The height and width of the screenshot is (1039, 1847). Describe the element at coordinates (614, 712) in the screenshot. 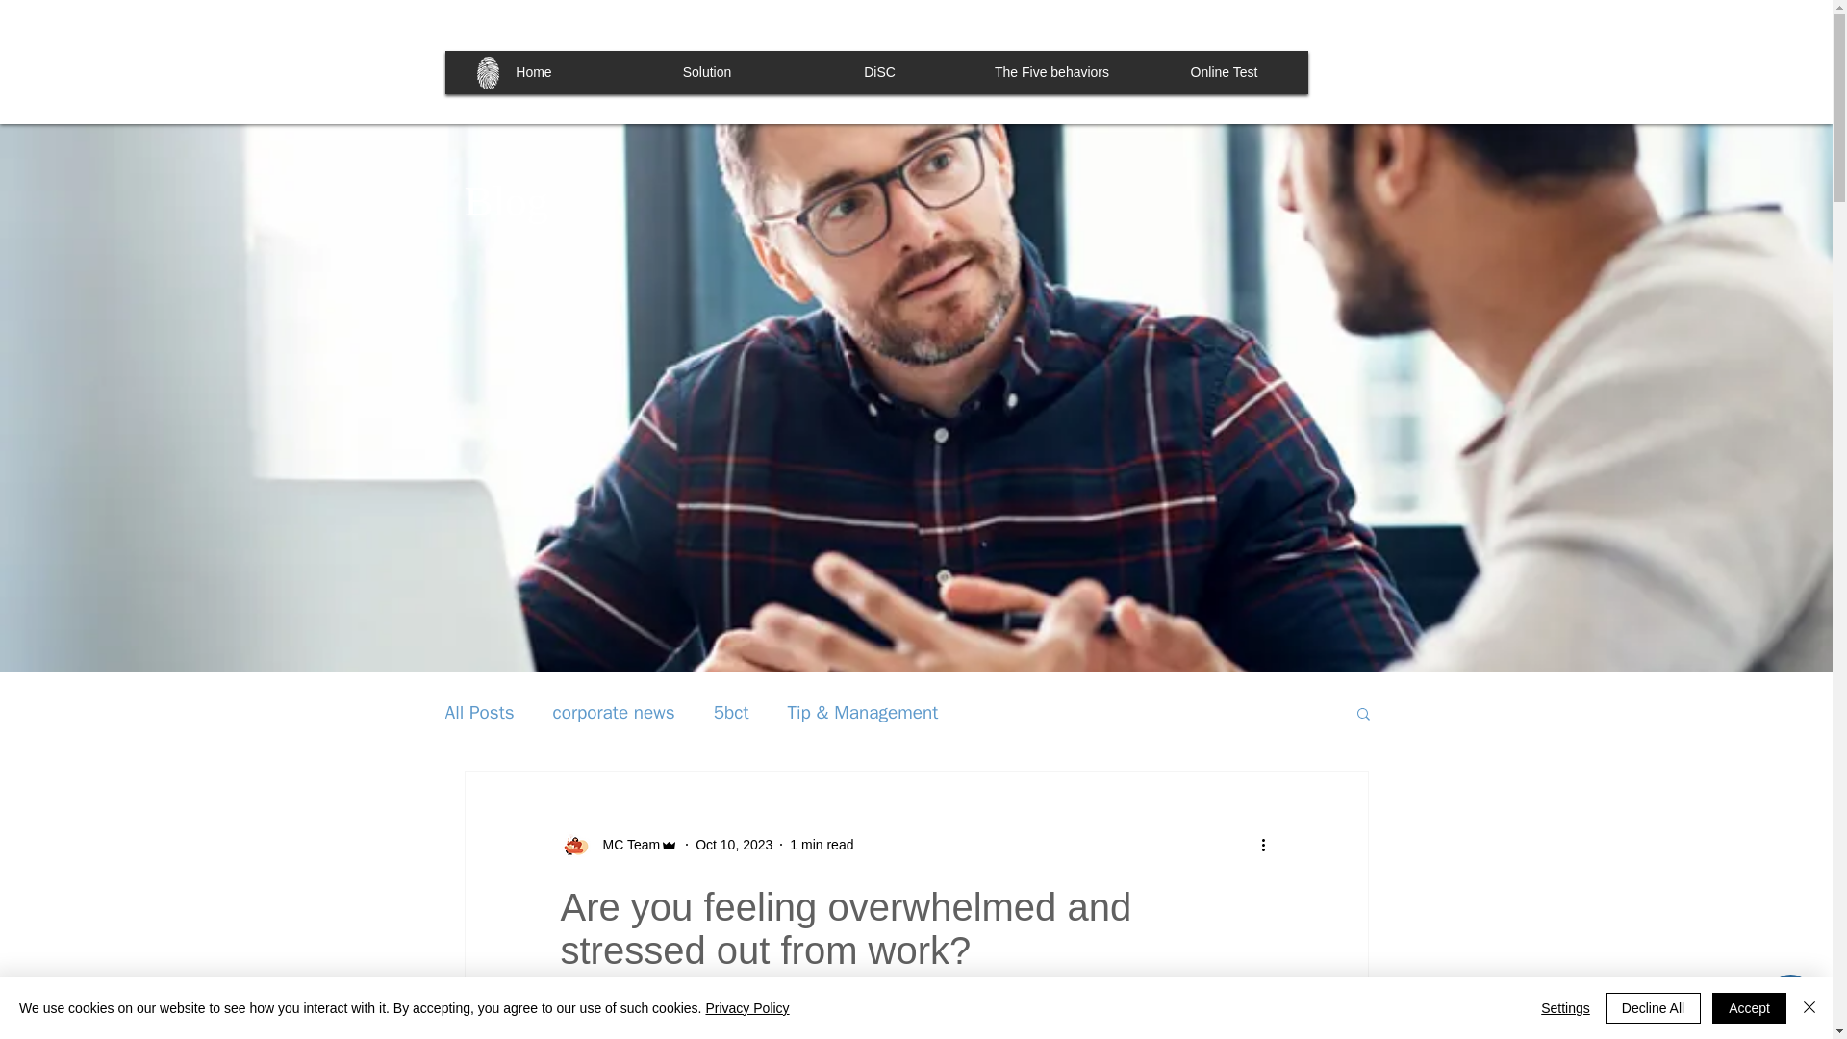

I see `corporate news` at that location.